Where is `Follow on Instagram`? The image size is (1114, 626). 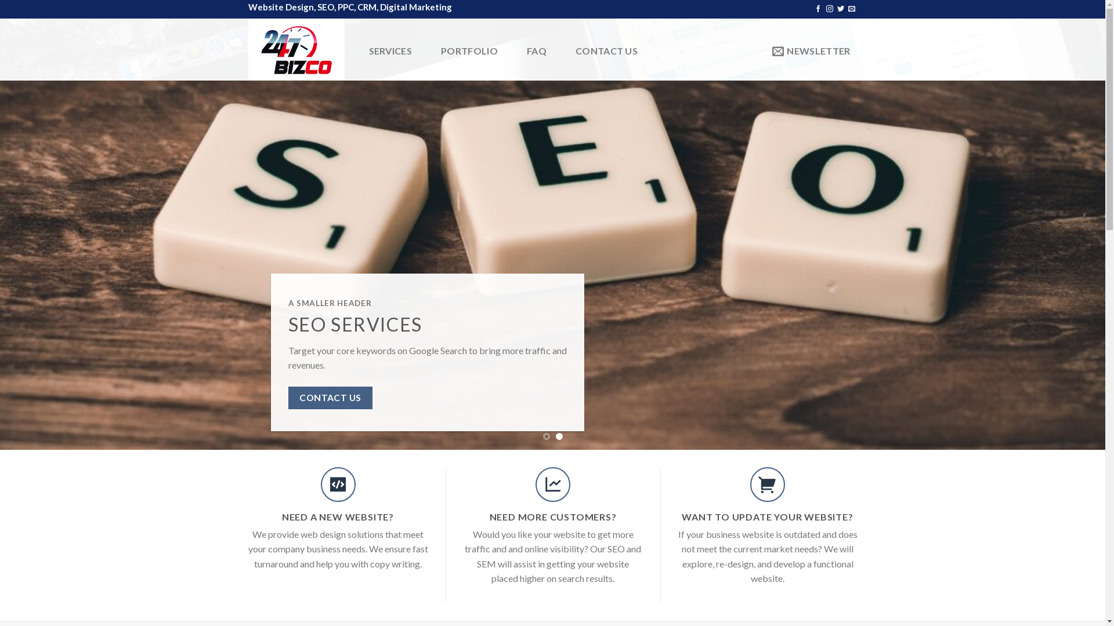
Follow on Instagram is located at coordinates (830, 9).